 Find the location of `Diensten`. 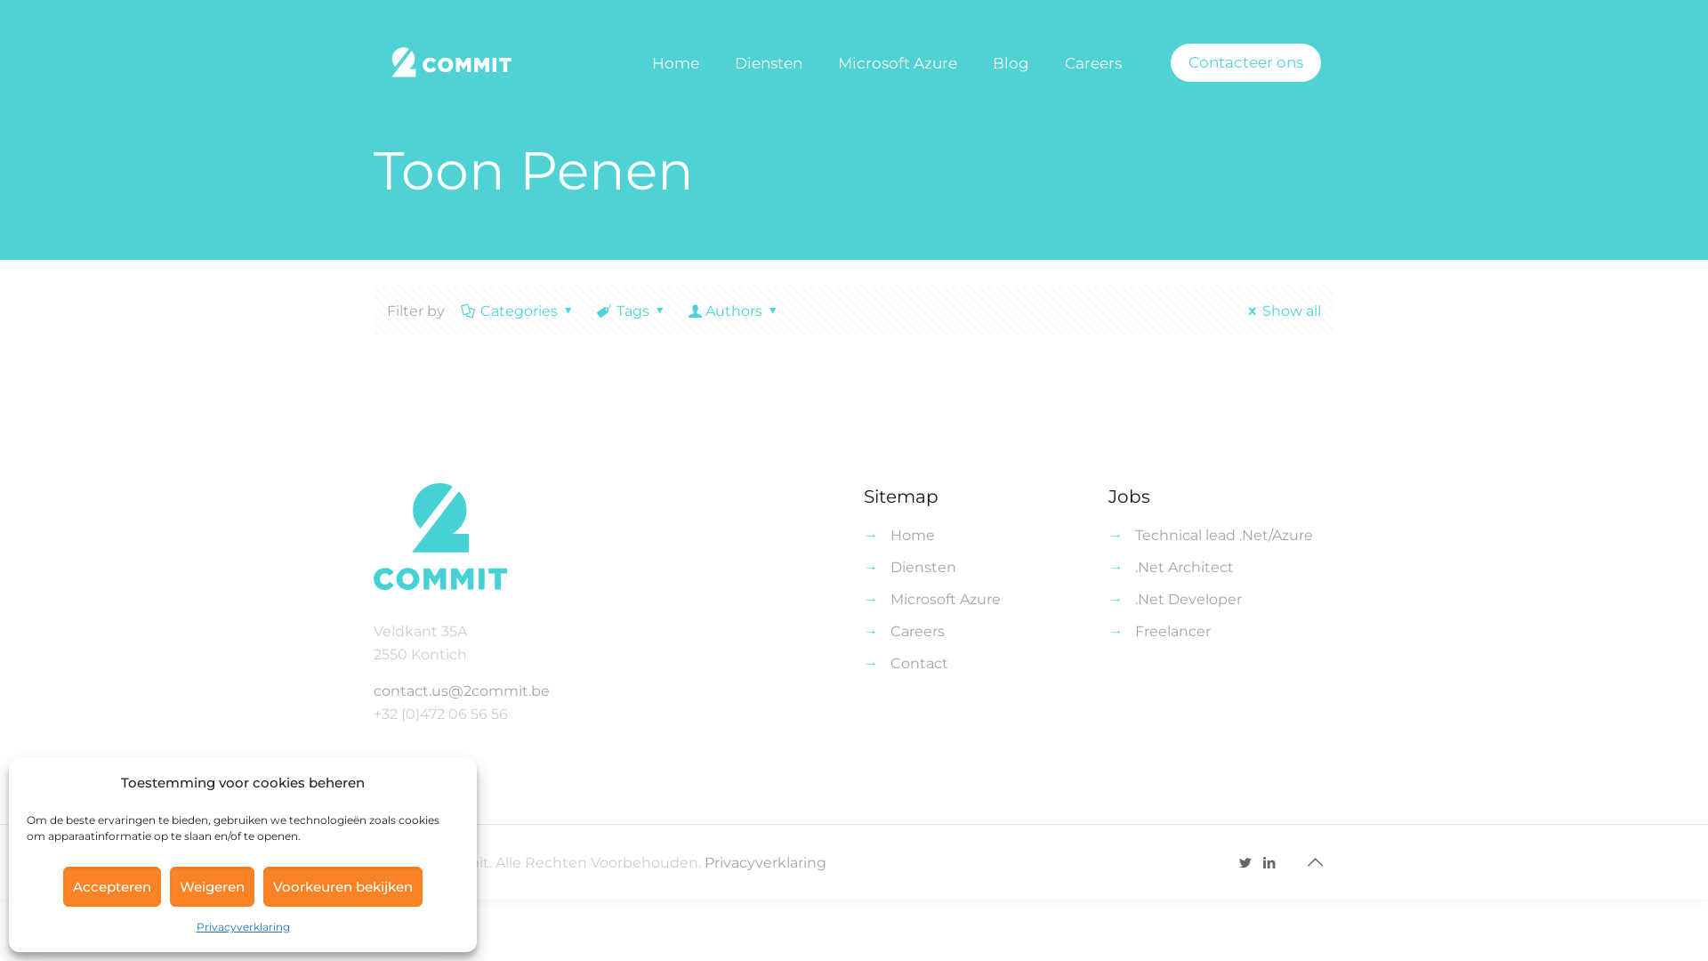

Diensten is located at coordinates (769, 63).